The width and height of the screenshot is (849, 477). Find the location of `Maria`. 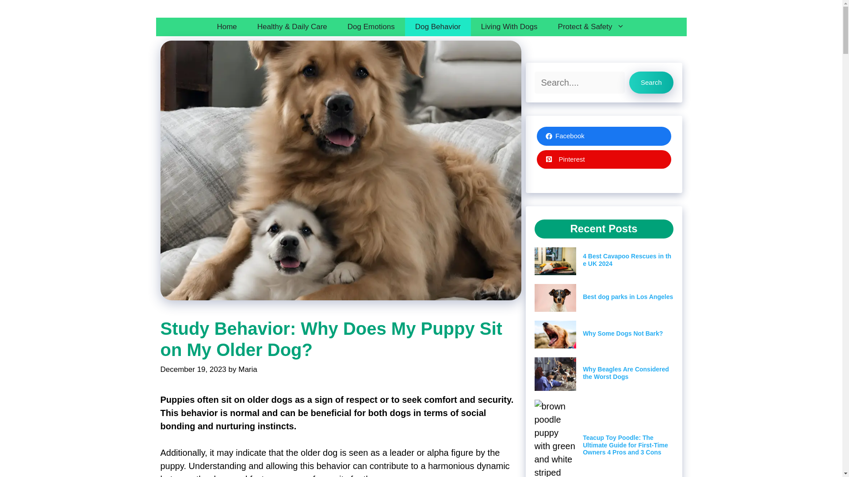

Maria is located at coordinates (248, 369).